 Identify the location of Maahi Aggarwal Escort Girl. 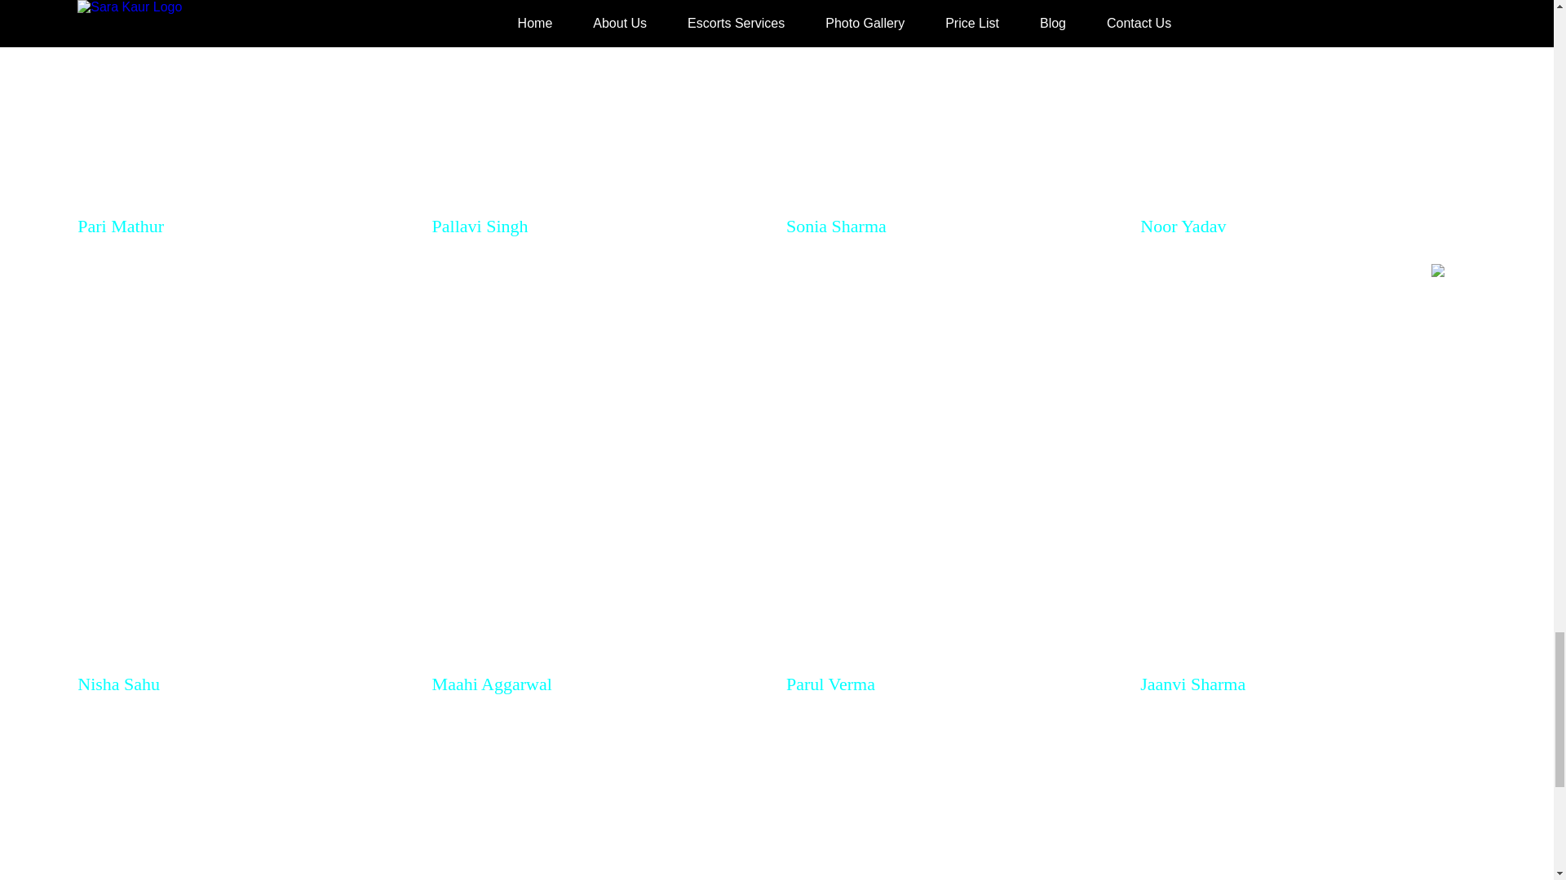
(599, 461).